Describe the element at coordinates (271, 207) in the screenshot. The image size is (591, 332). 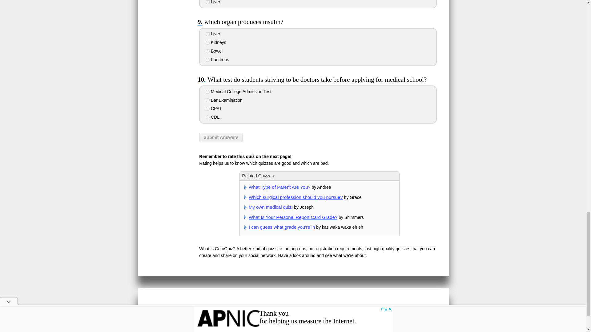
I see `My own medical quiz!` at that location.